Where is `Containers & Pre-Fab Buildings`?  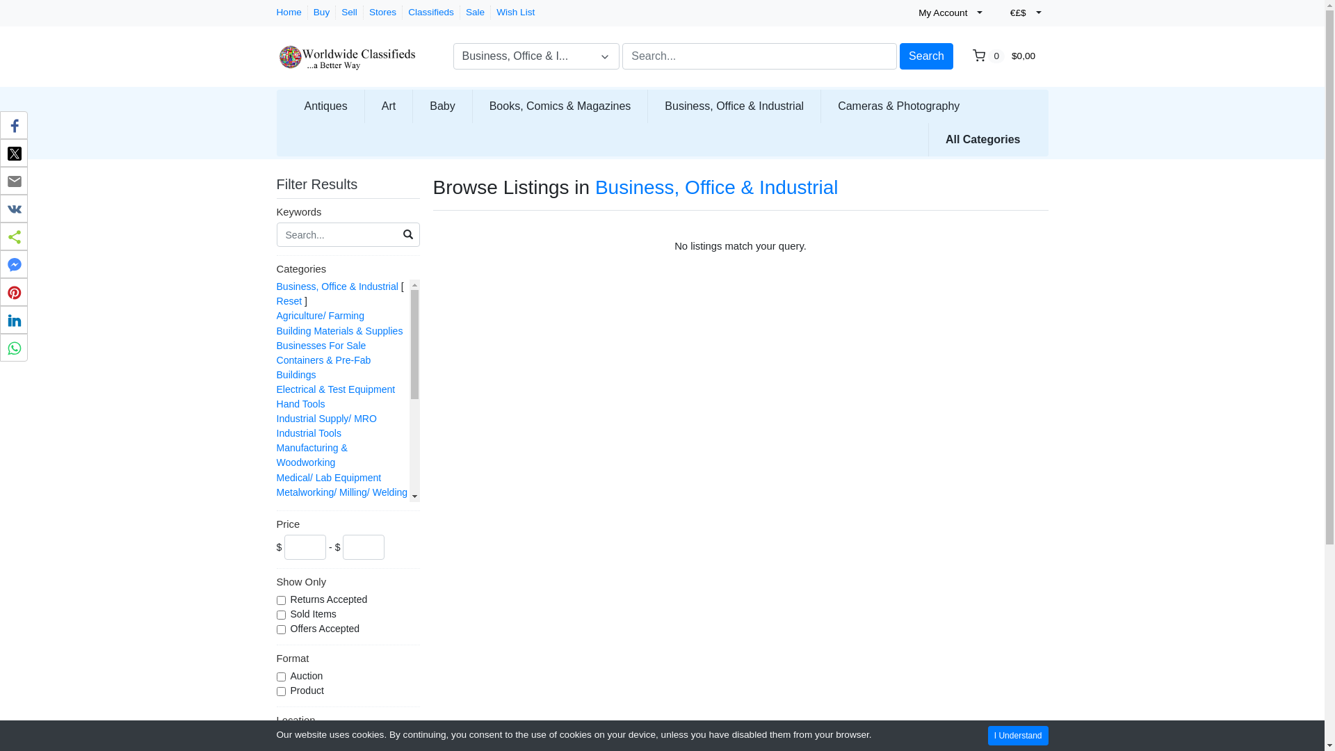
Containers & Pre-Fab Buildings is located at coordinates (324, 367).